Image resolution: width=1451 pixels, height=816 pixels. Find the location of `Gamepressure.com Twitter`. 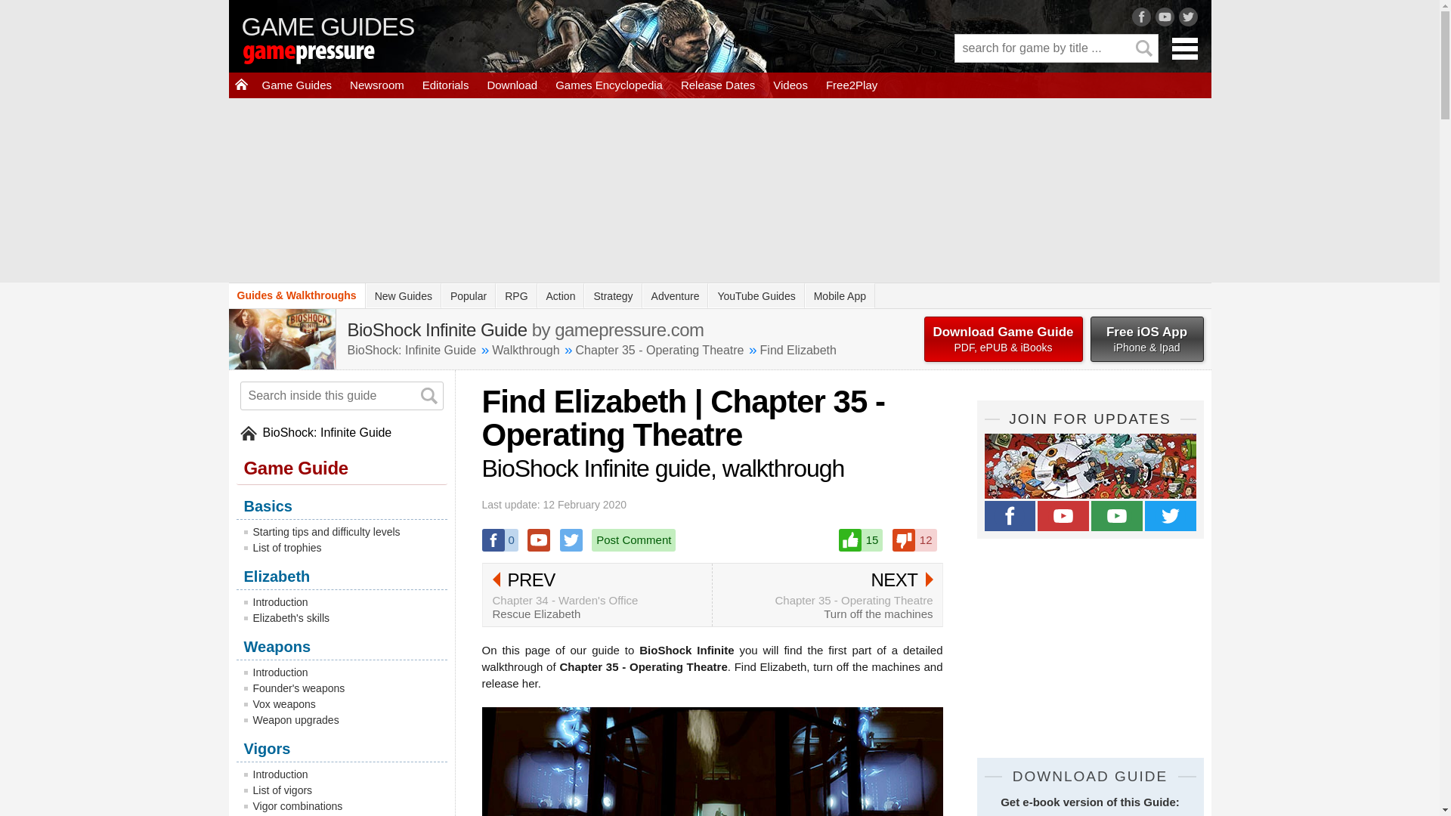

Gamepressure.com Twitter is located at coordinates (1170, 516).